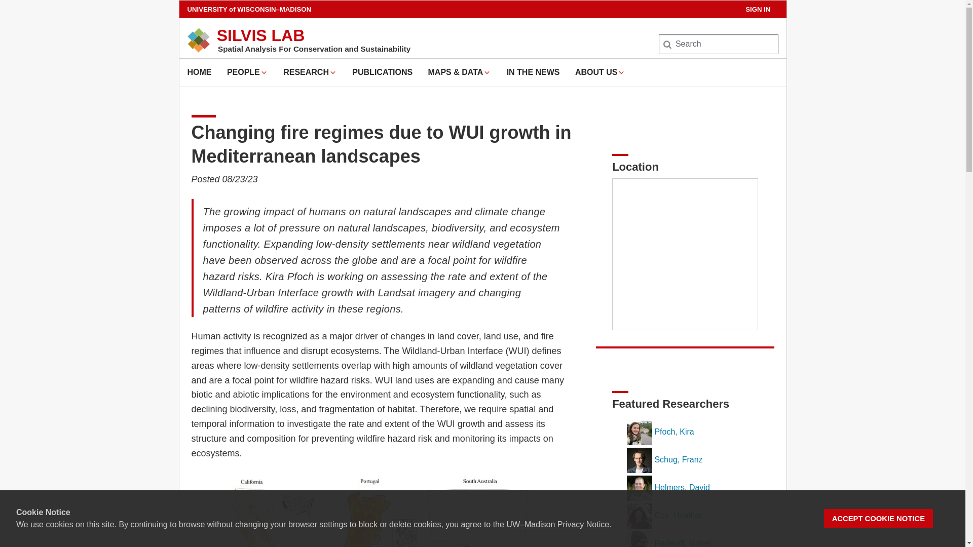 The width and height of the screenshot is (973, 547). What do you see at coordinates (24, 11) in the screenshot?
I see `Search` at bounding box center [24, 11].